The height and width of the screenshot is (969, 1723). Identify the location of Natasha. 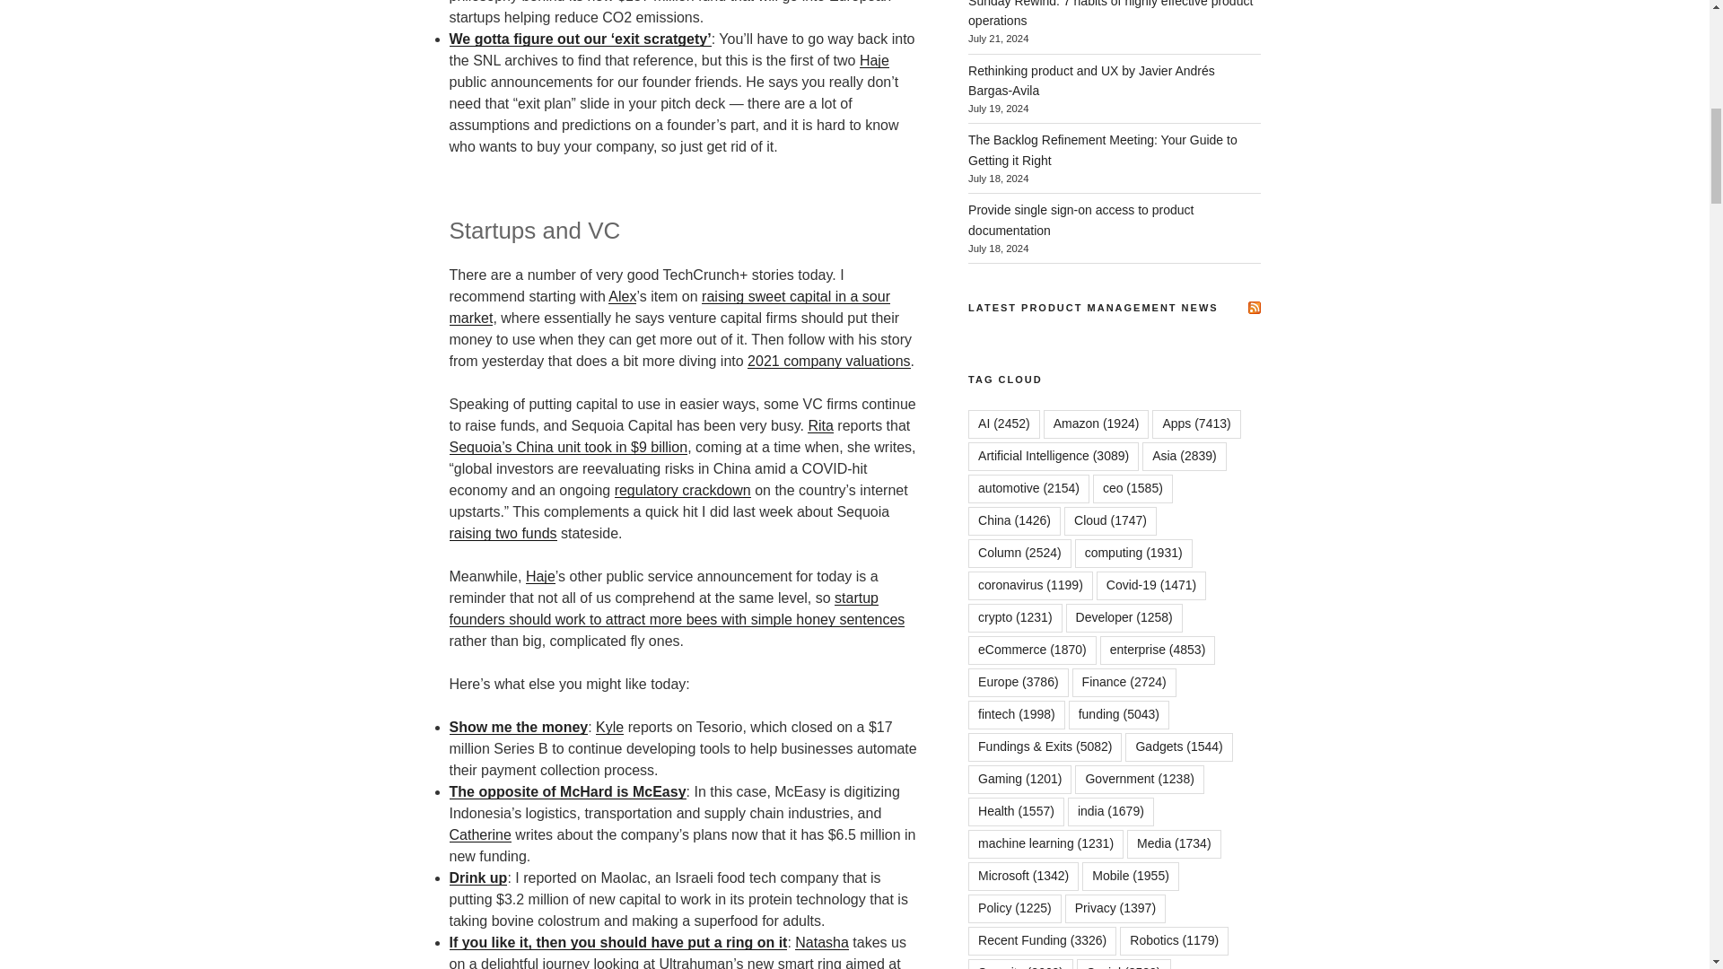
(822, 942).